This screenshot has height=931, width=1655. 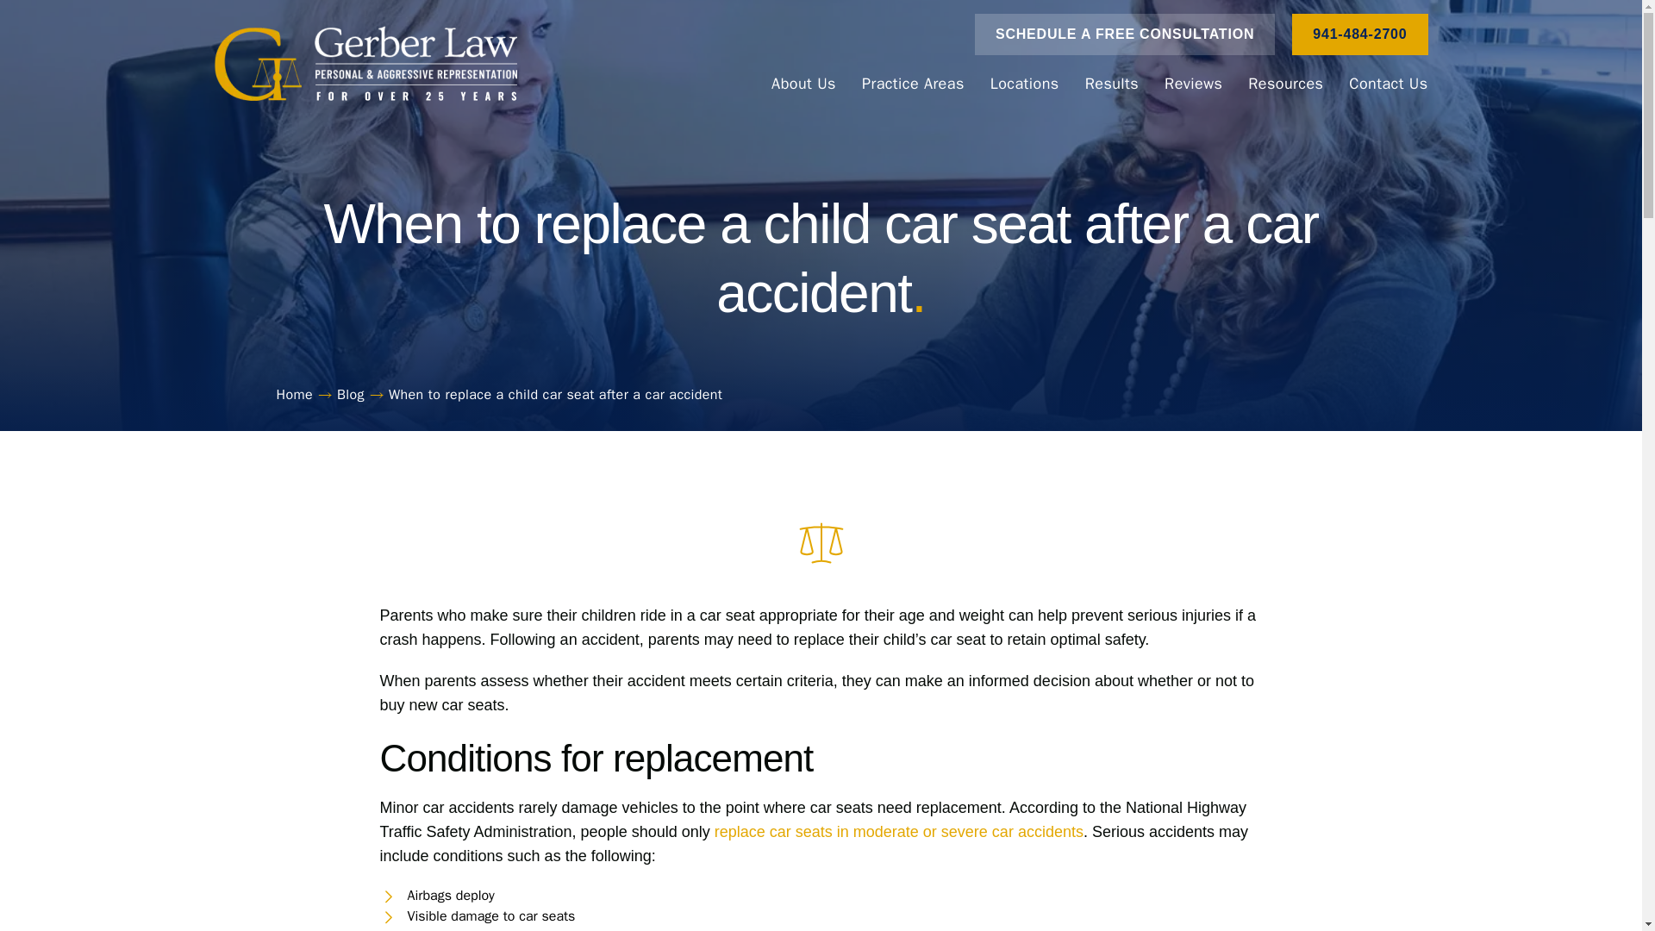 What do you see at coordinates (1193, 83) in the screenshot?
I see `Reviews` at bounding box center [1193, 83].